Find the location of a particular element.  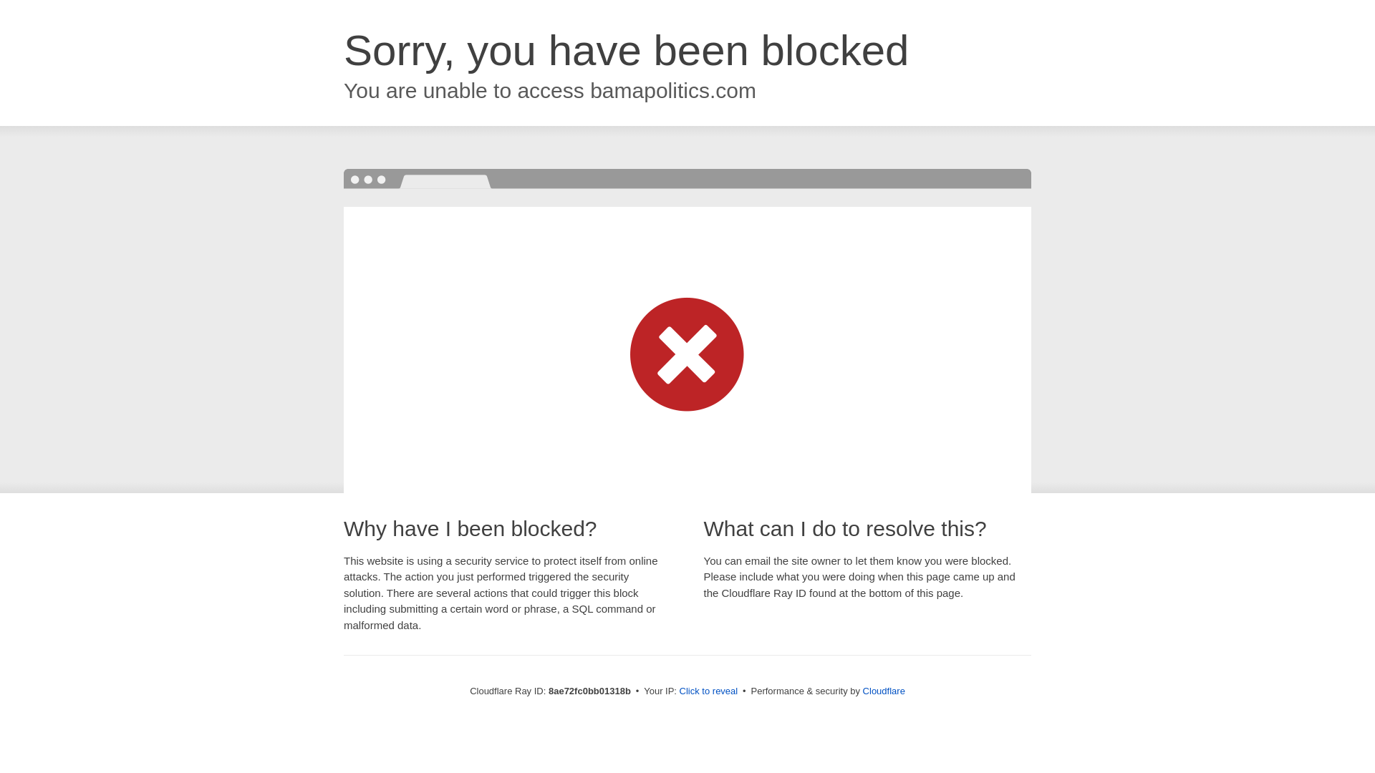

Cloudflare is located at coordinates (884, 691).